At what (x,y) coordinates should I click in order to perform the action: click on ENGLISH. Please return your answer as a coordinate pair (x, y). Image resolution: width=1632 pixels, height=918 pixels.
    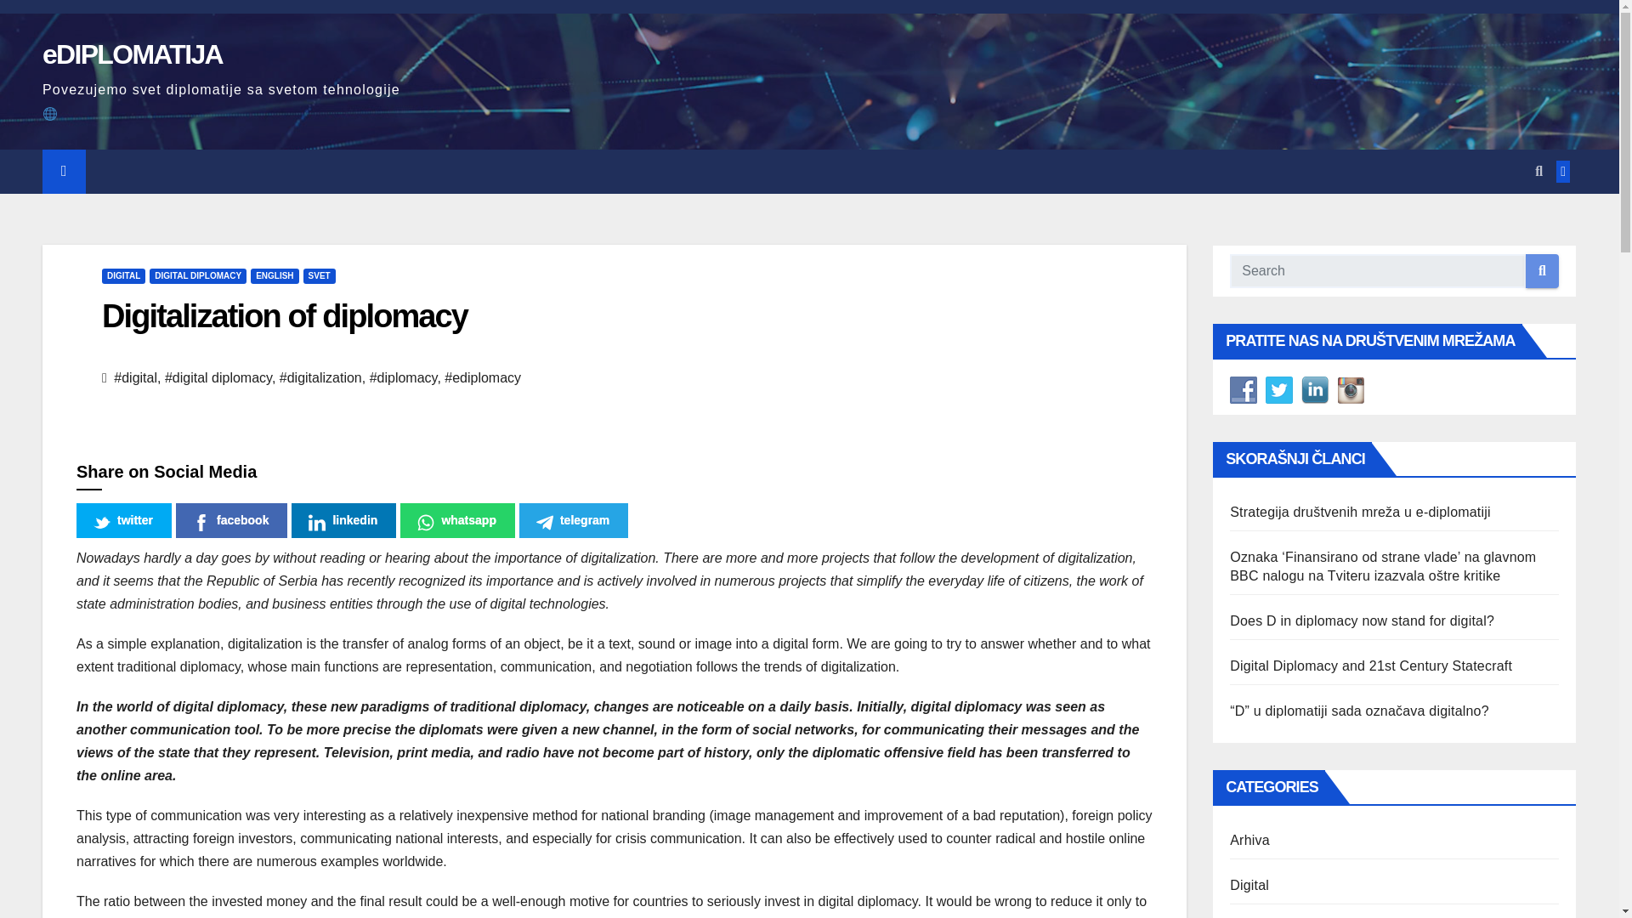
    Looking at the image, I should click on (275, 275).